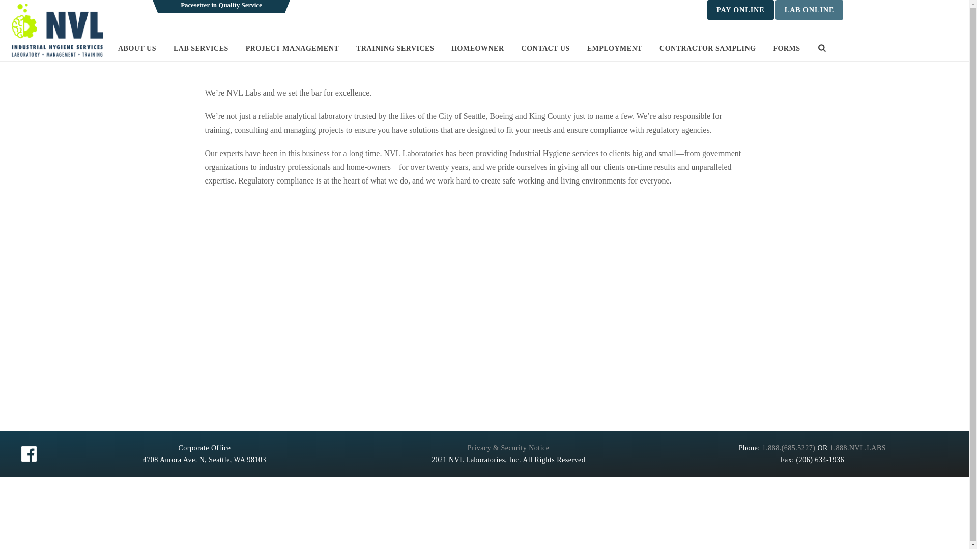 This screenshot has height=549, width=977. I want to click on HOME, so click(639, 49).